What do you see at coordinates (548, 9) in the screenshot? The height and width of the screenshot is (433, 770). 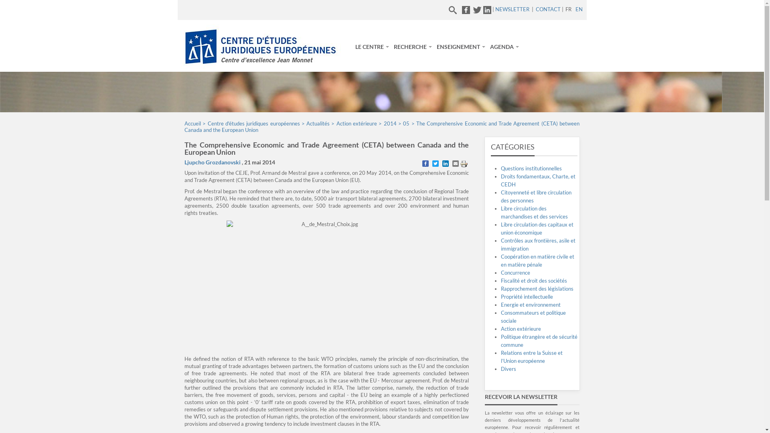 I see `CONTACT` at bounding box center [548, 9].